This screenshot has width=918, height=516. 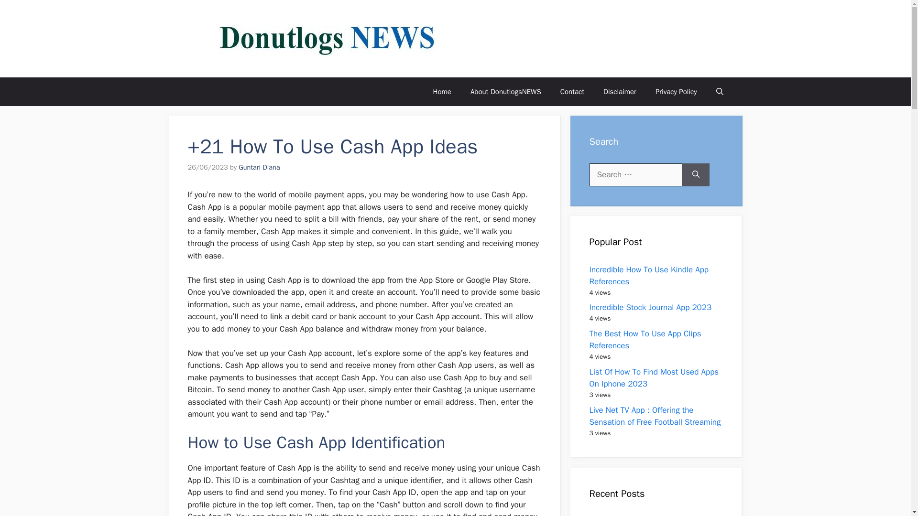 What do you see at coordinates (650, 307) in the screenshot?
I see `Incredible Stock Journal App 2023` at bounding box center [650, 307].